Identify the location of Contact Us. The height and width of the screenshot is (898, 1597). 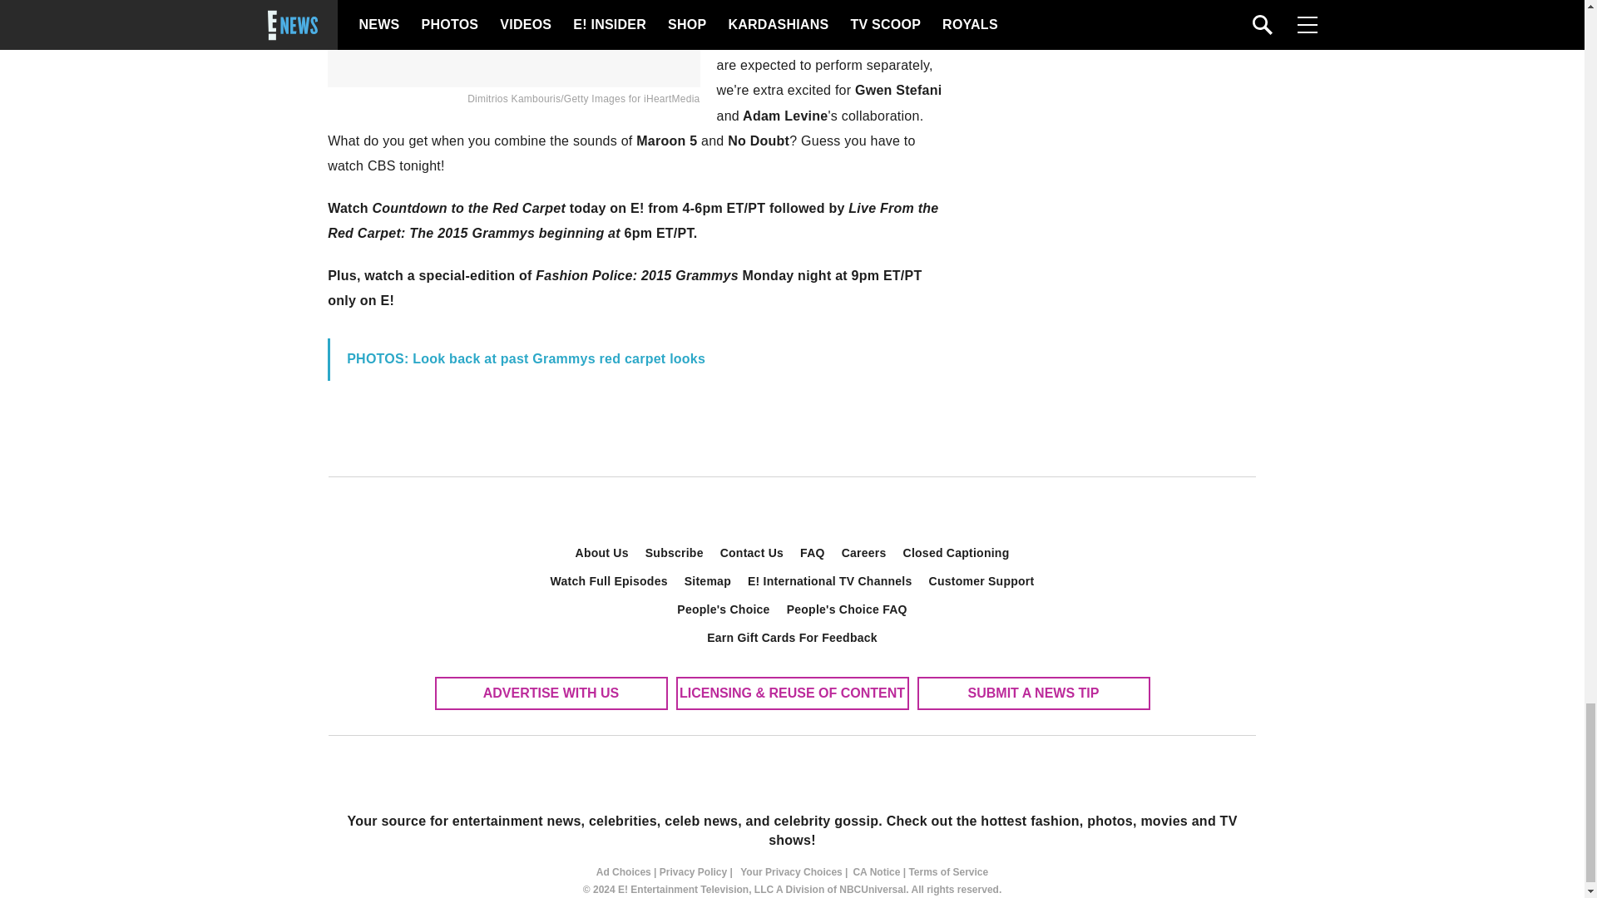
(752, 552).